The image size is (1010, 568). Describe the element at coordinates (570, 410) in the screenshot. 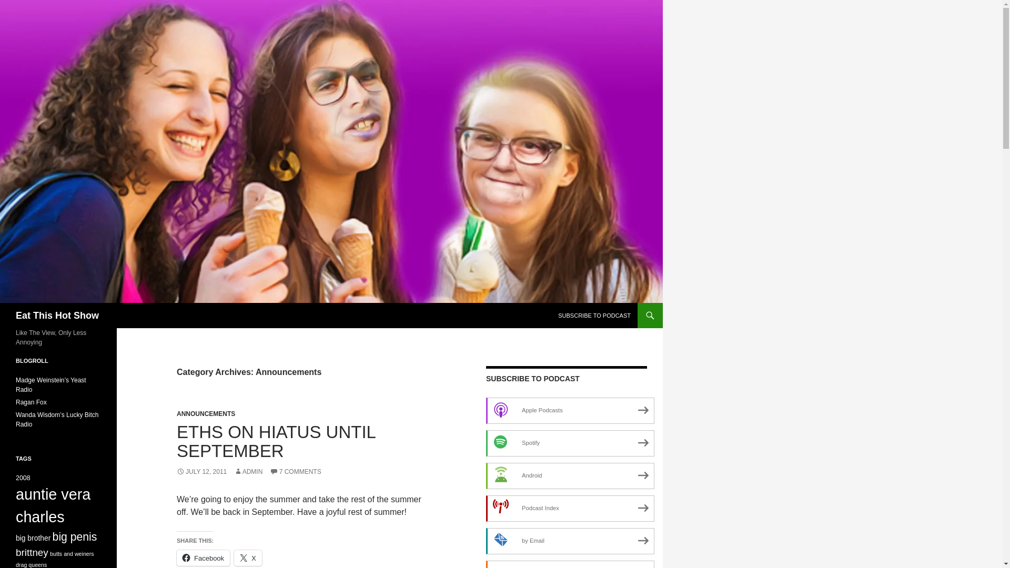

I see `Subscribe on Apple Podcasts` at that location.